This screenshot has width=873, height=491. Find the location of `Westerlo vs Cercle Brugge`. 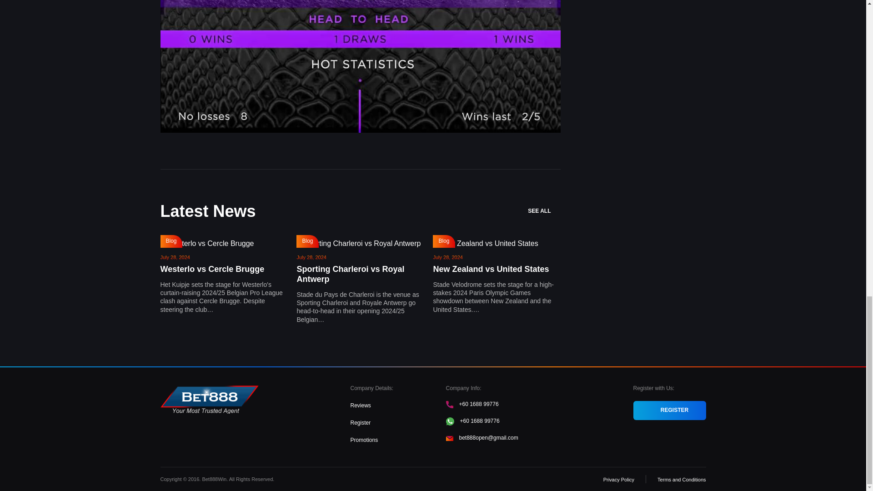

Westerlo vs Cercle Brugge is located at coordinates (212, 269).